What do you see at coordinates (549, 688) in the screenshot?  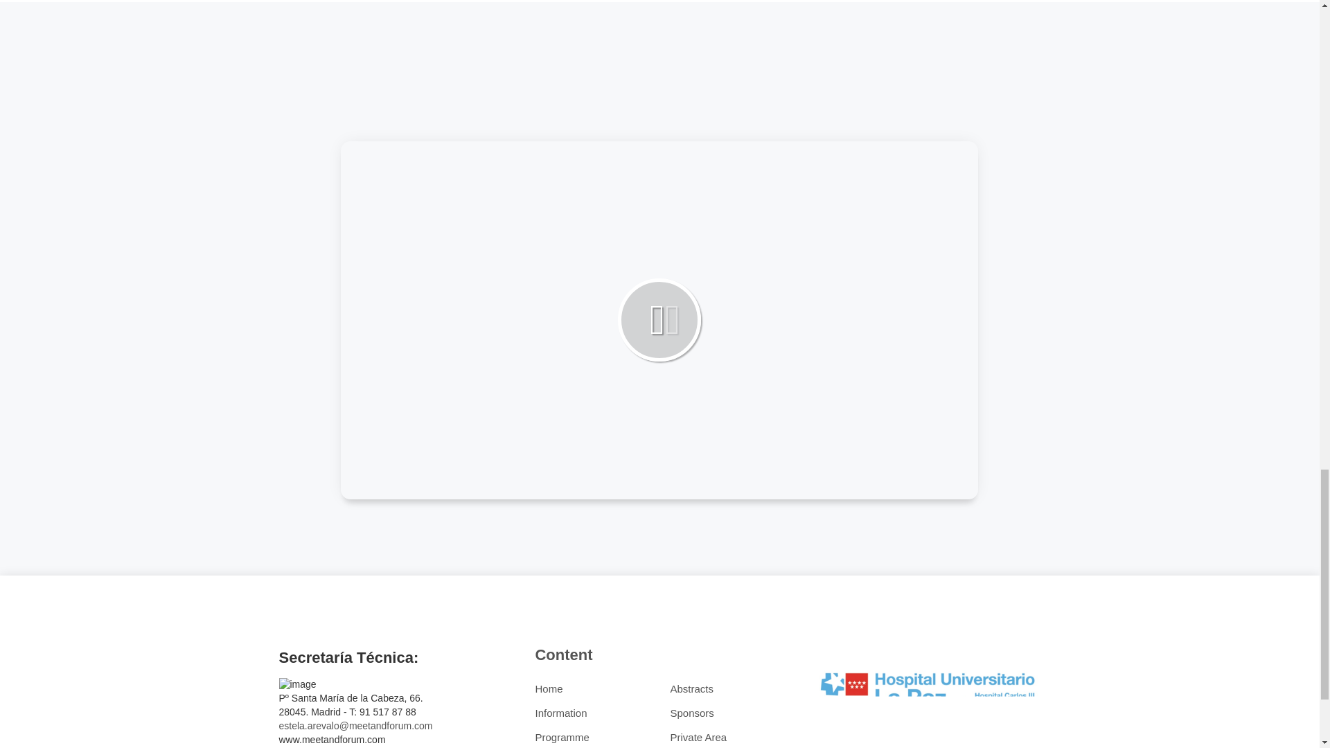 I see `Home` at bounding box center [549, 688].